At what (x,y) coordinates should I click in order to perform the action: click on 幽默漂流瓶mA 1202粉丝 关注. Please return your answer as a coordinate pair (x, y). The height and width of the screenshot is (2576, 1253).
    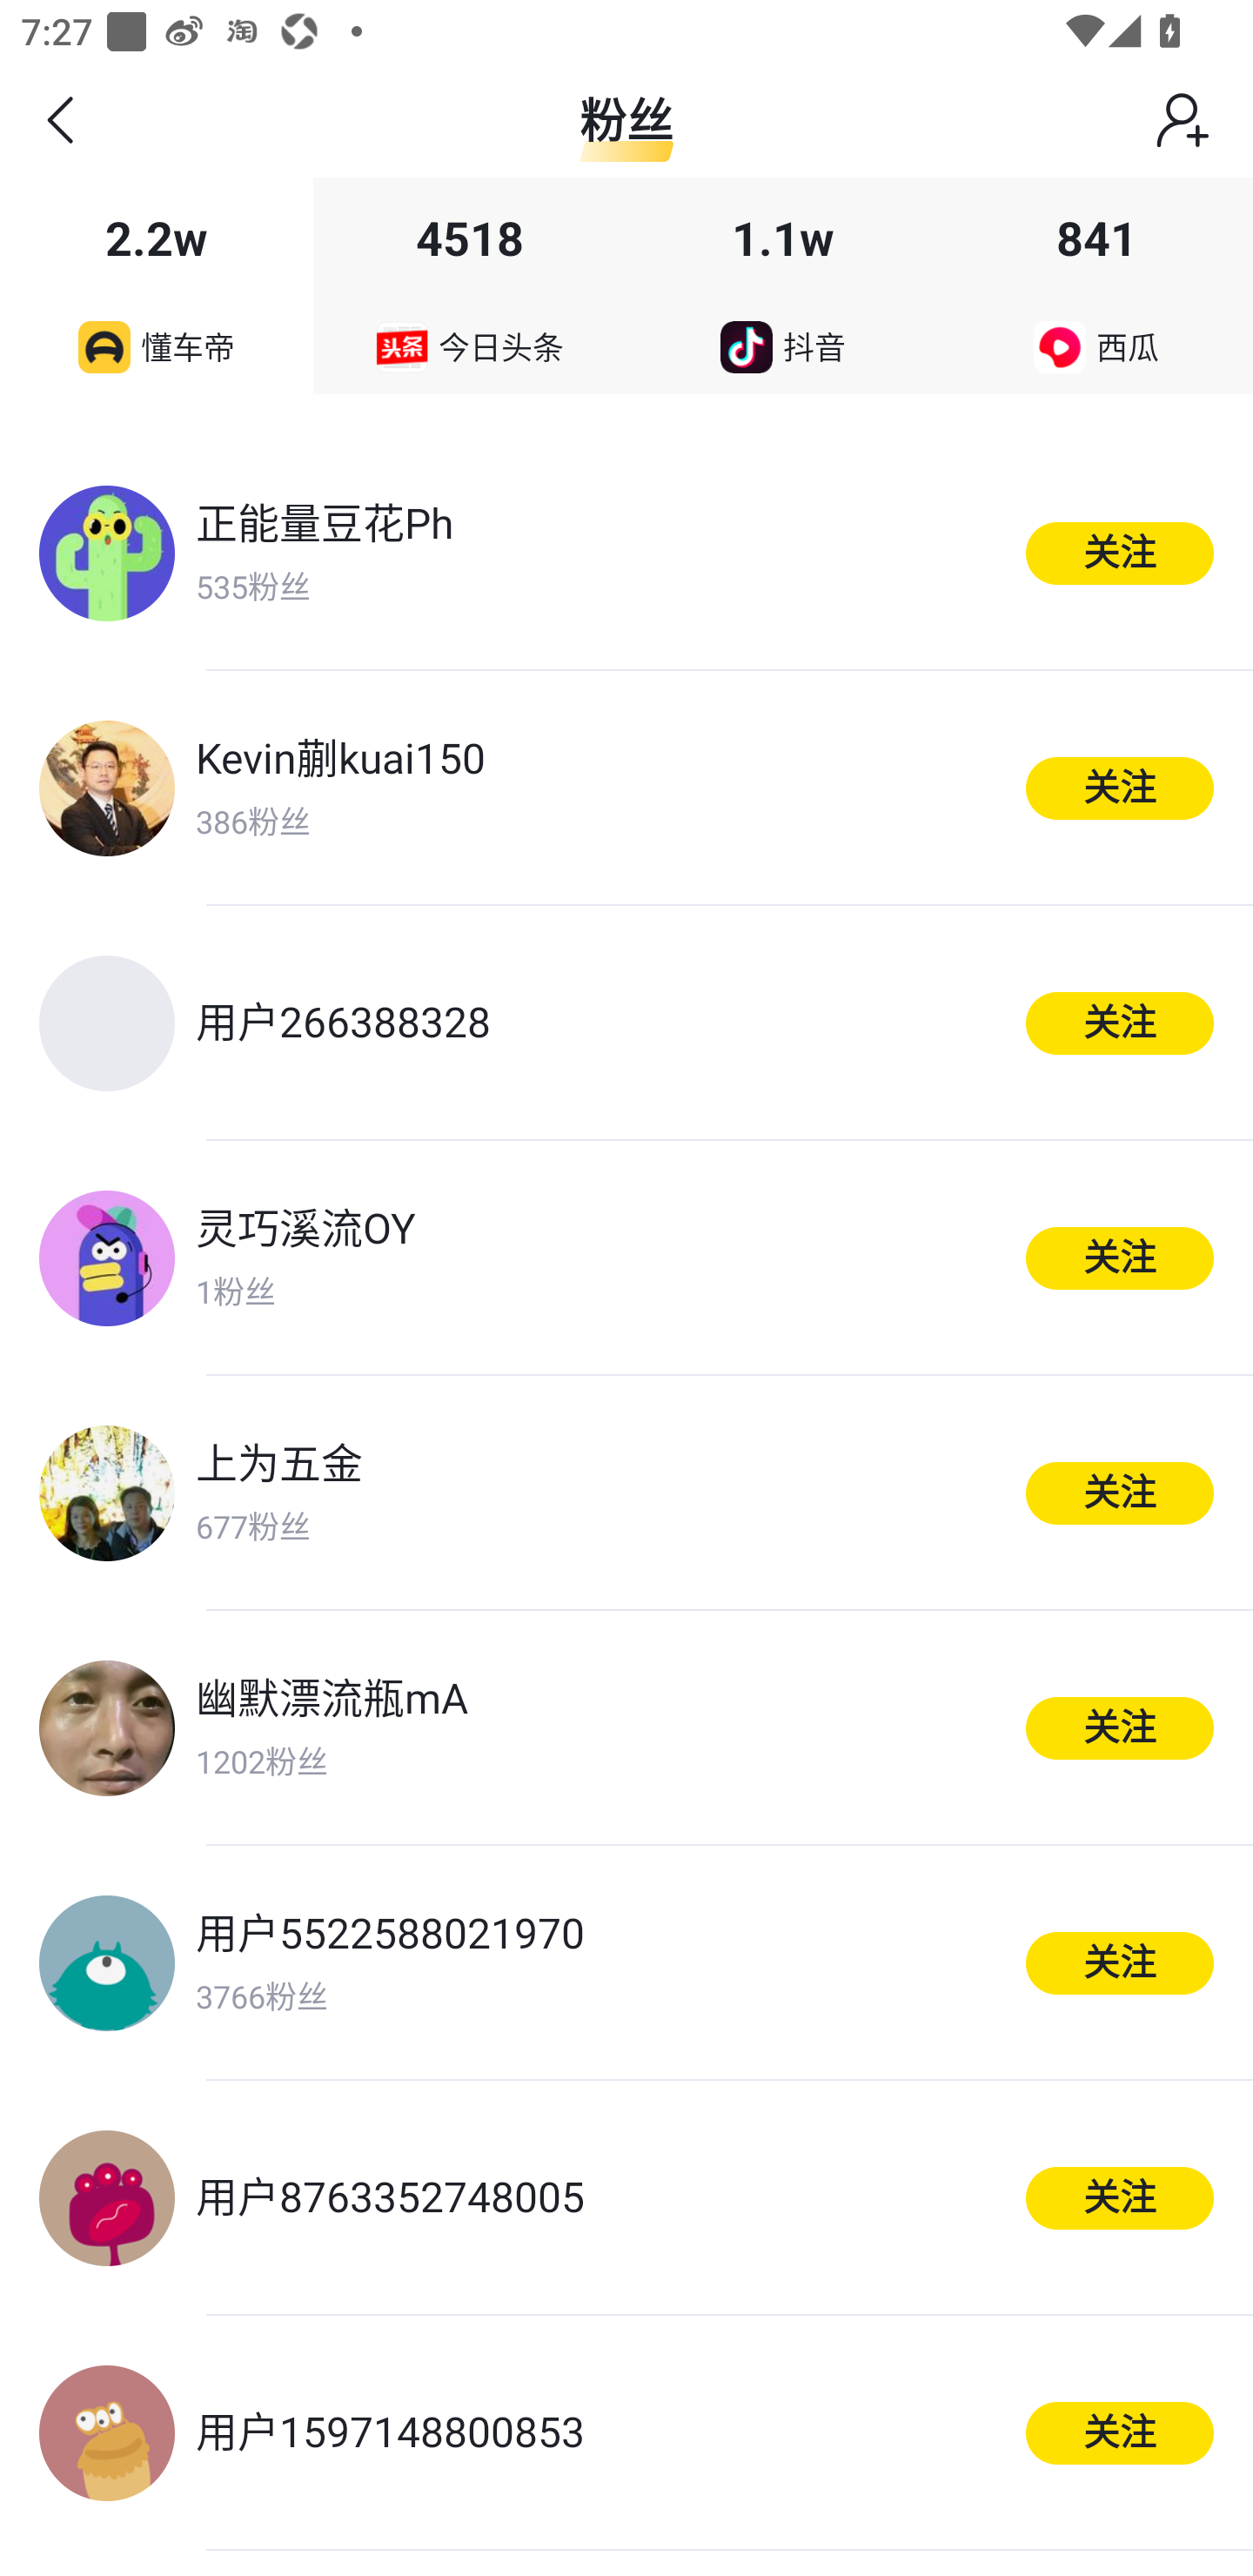
    Looking at the image, I should click on (626, 1728).